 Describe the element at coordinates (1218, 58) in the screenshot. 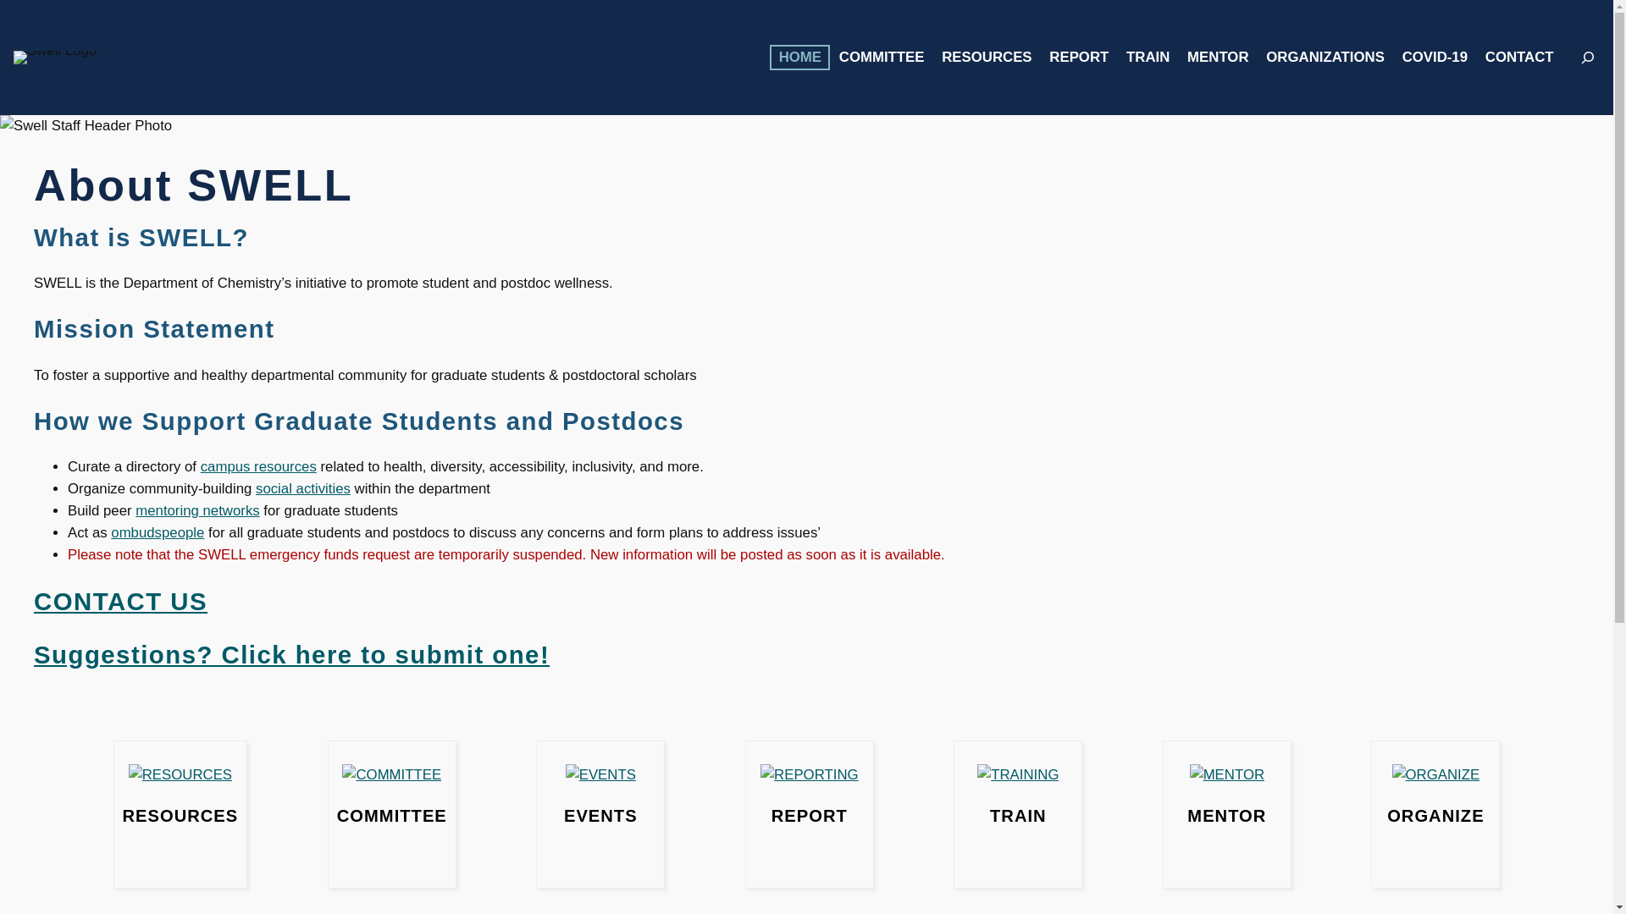

I see `MENTOR` at that location.